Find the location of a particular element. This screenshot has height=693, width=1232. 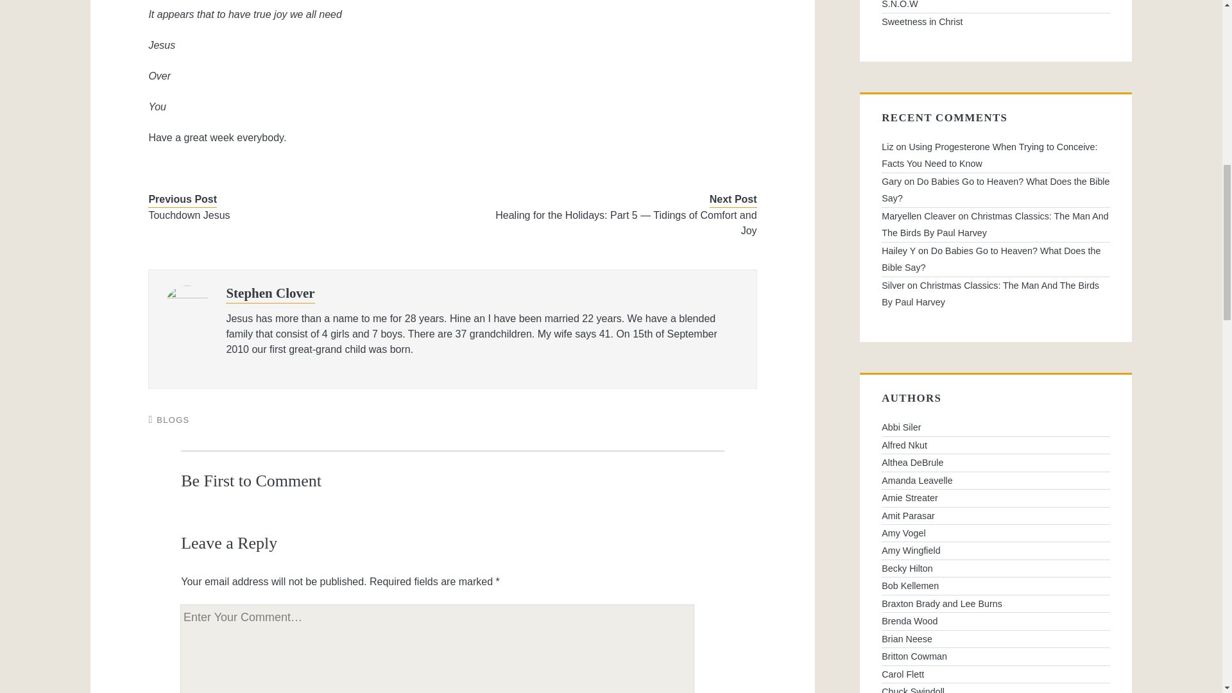

Amanda Leavelle is located at coordinates (996, 480).